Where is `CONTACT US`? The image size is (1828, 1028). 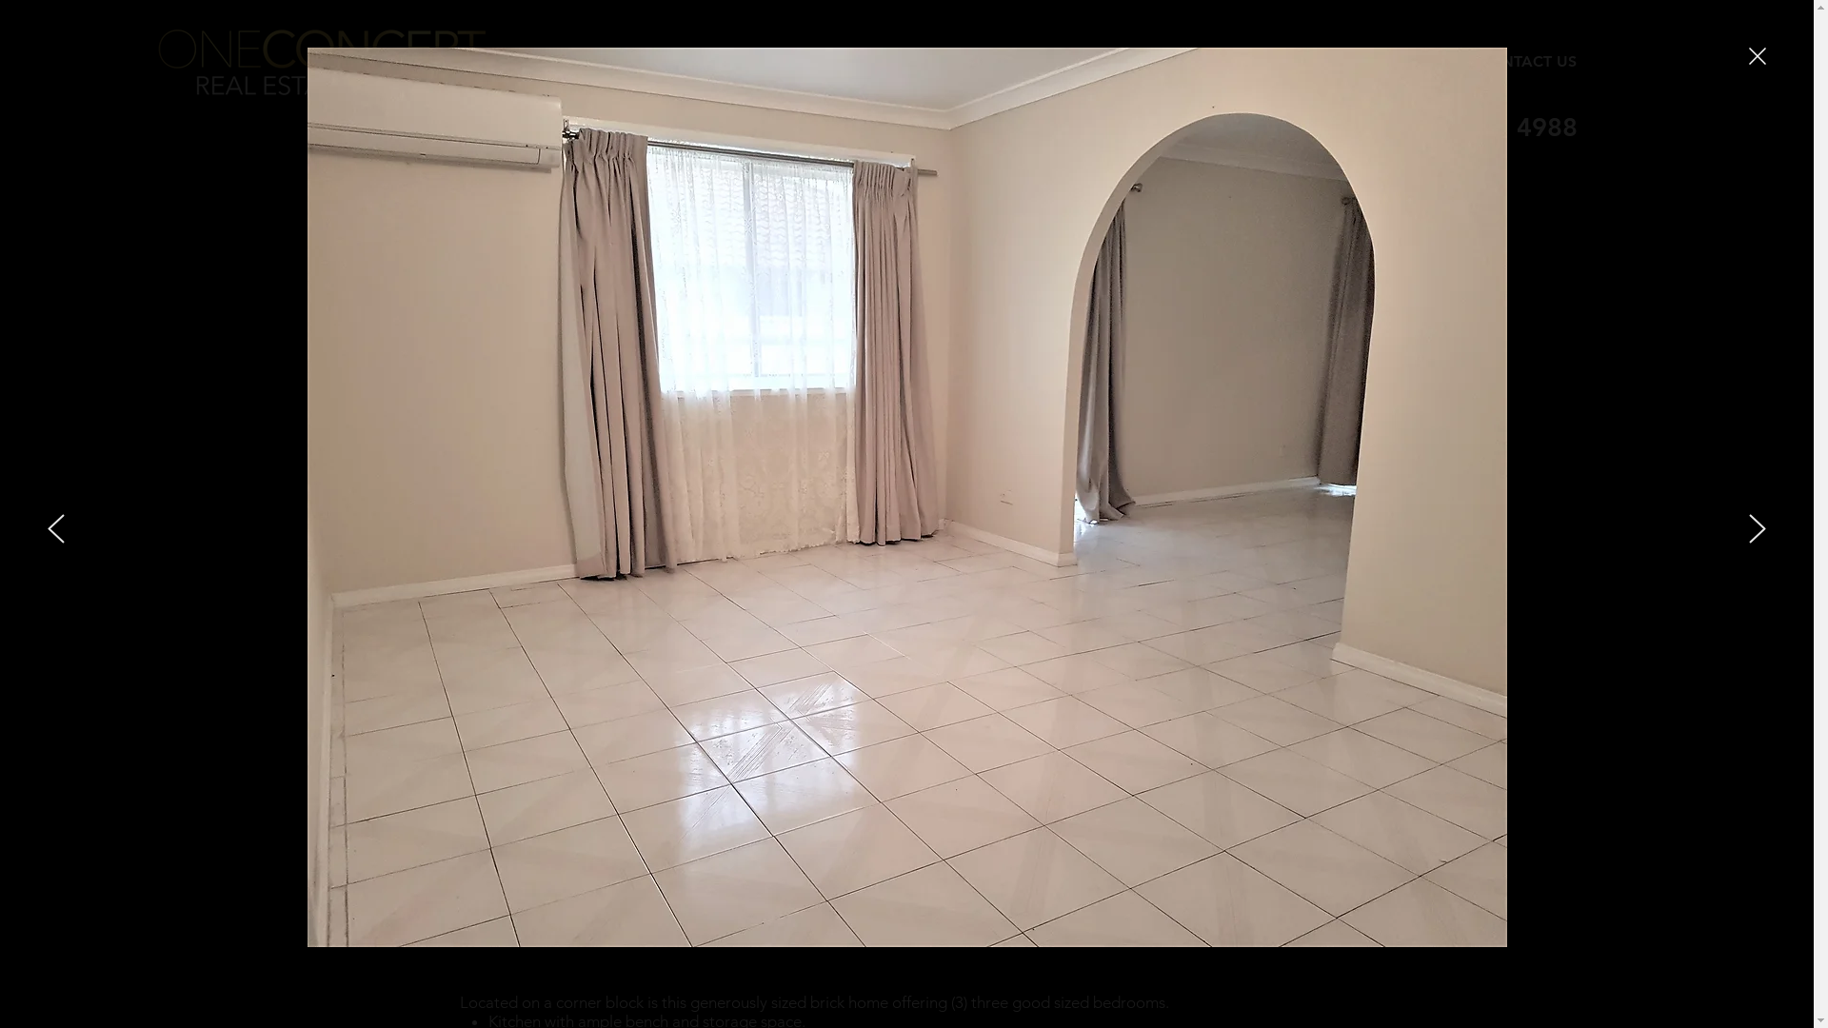
CONTACT US is located at coordinates (1527, 62).